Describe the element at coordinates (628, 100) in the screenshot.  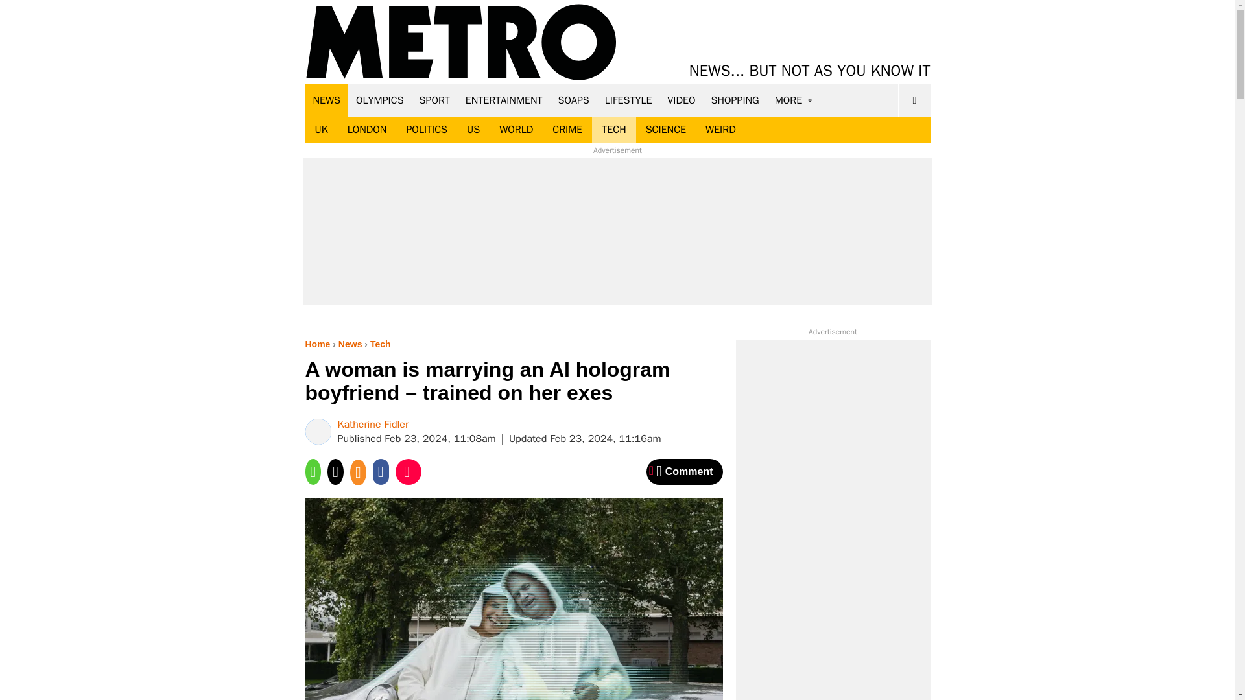
I see `LIFESTYLE` at that location.